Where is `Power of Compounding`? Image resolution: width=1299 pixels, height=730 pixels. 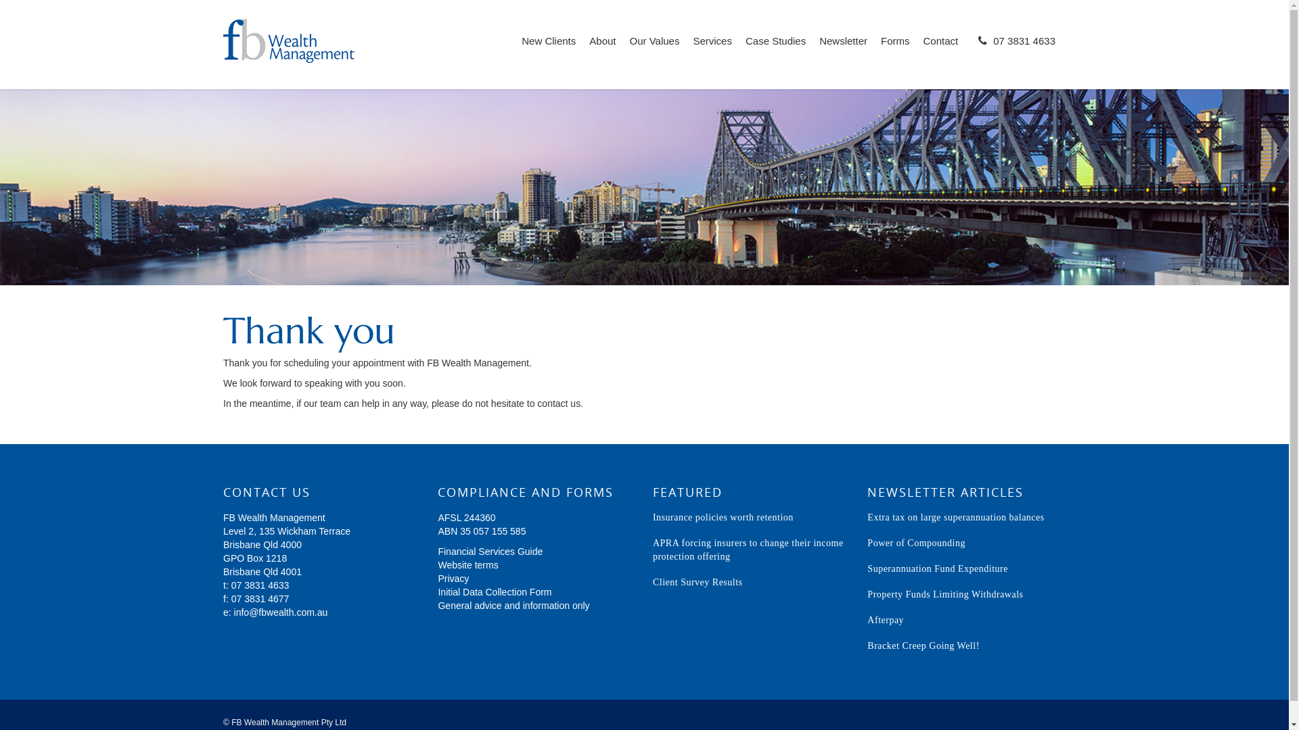
Power of Compounding is located at coordinates (916, 543).